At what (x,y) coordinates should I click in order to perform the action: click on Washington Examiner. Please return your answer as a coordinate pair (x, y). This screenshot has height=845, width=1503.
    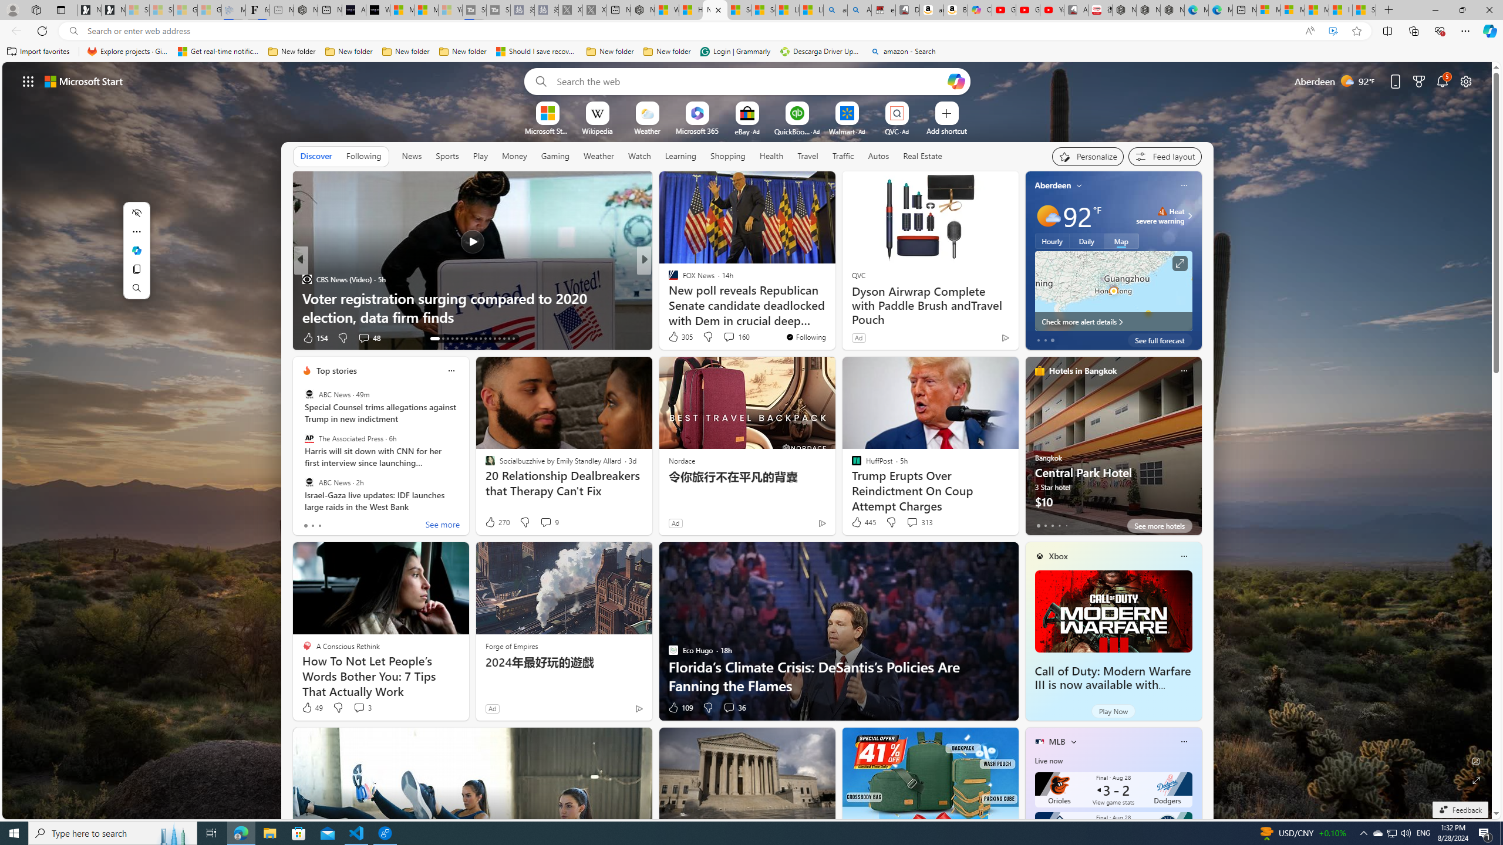
    Looking at the image, I should click on (668, 279).